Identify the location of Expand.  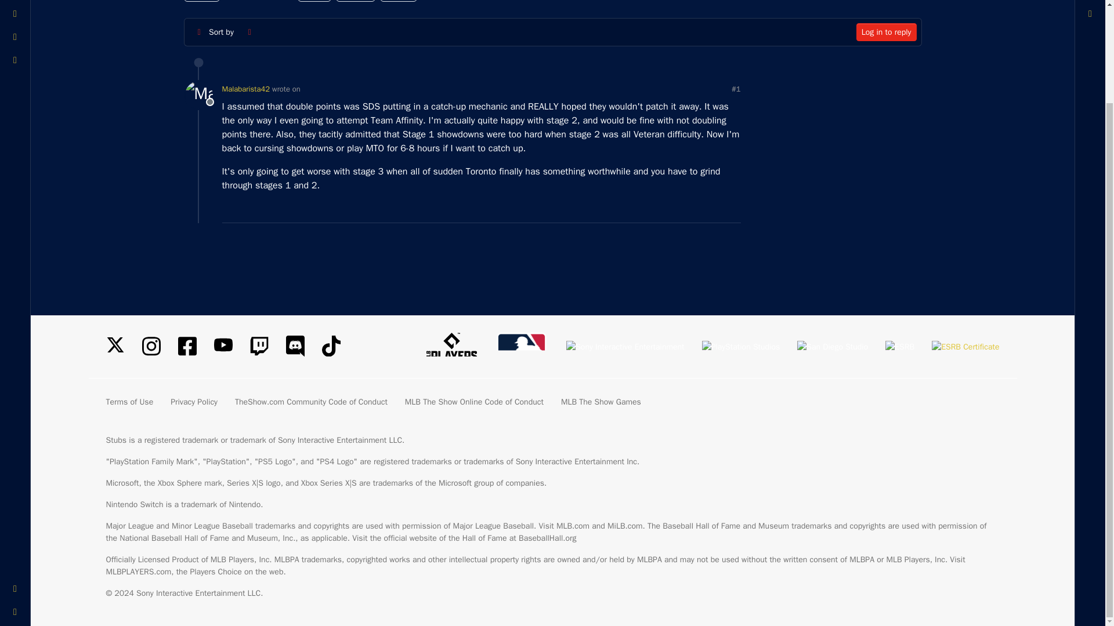
(15, 497).